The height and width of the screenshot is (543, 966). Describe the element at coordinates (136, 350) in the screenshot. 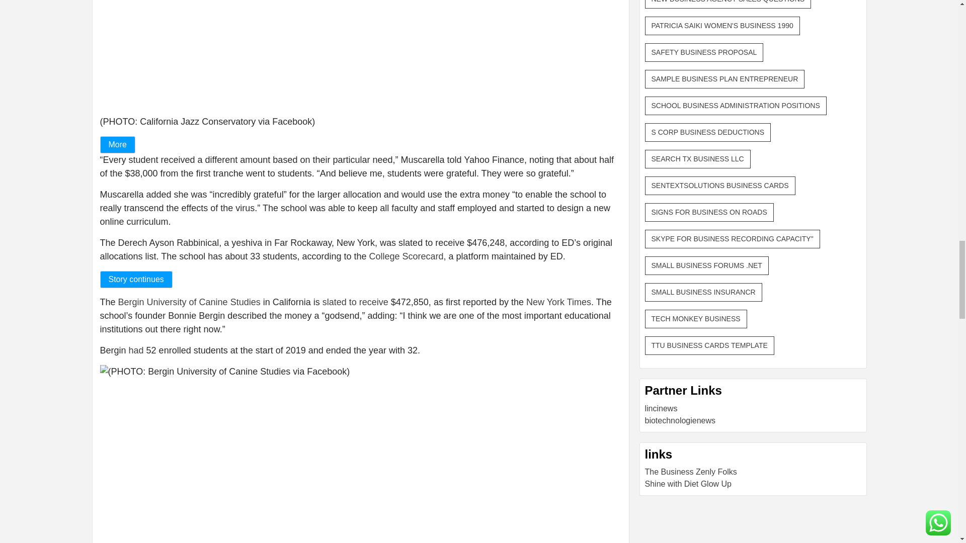

I see `had` at that location.